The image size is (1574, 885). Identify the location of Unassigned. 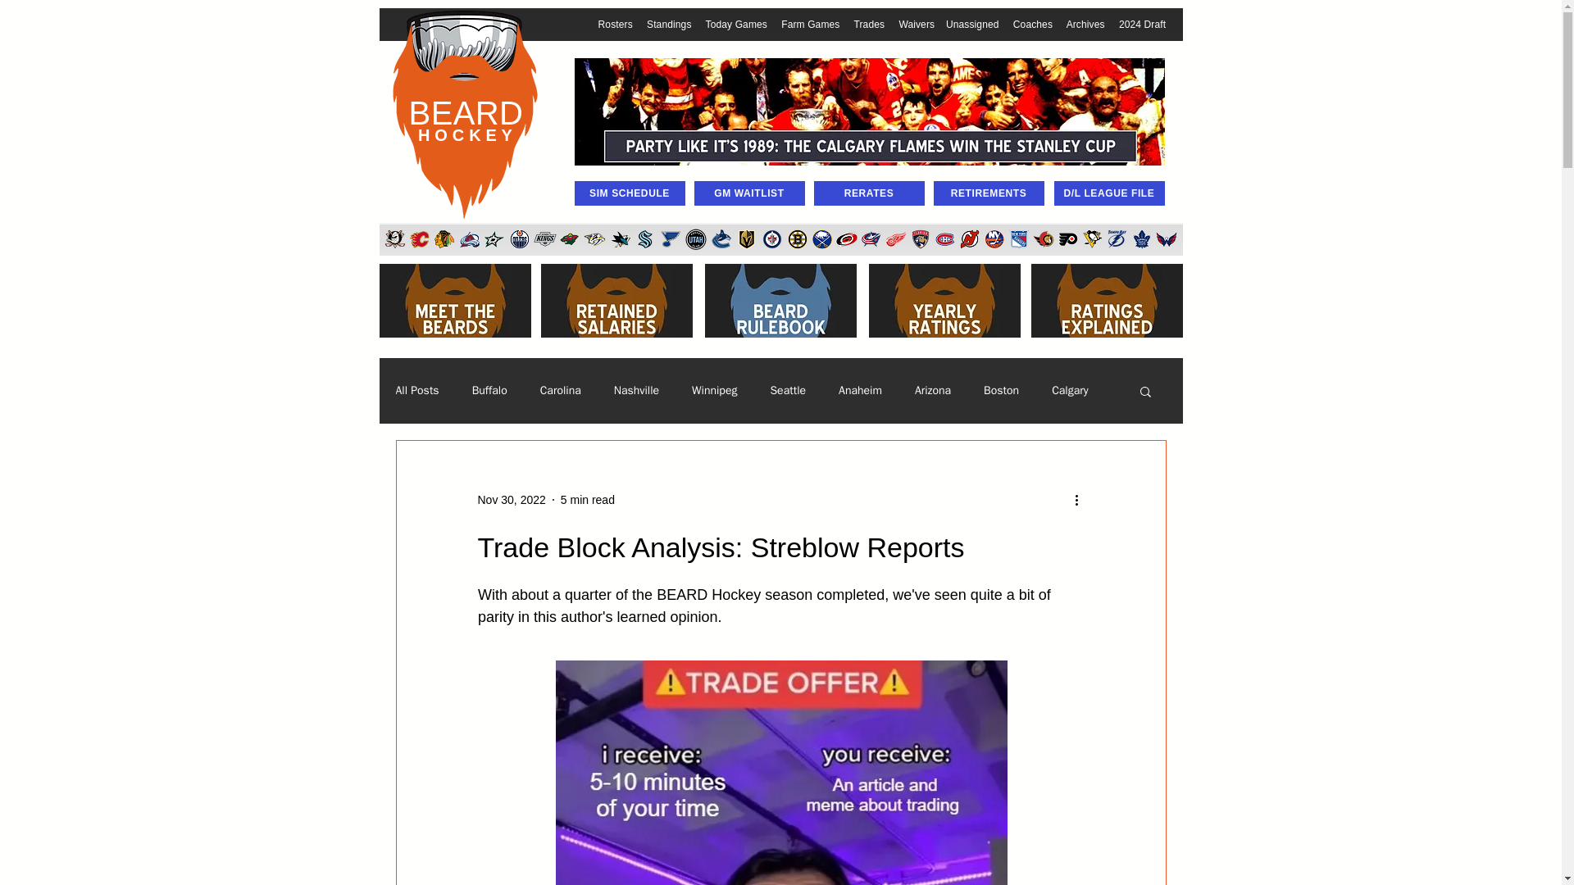
(972, 24).